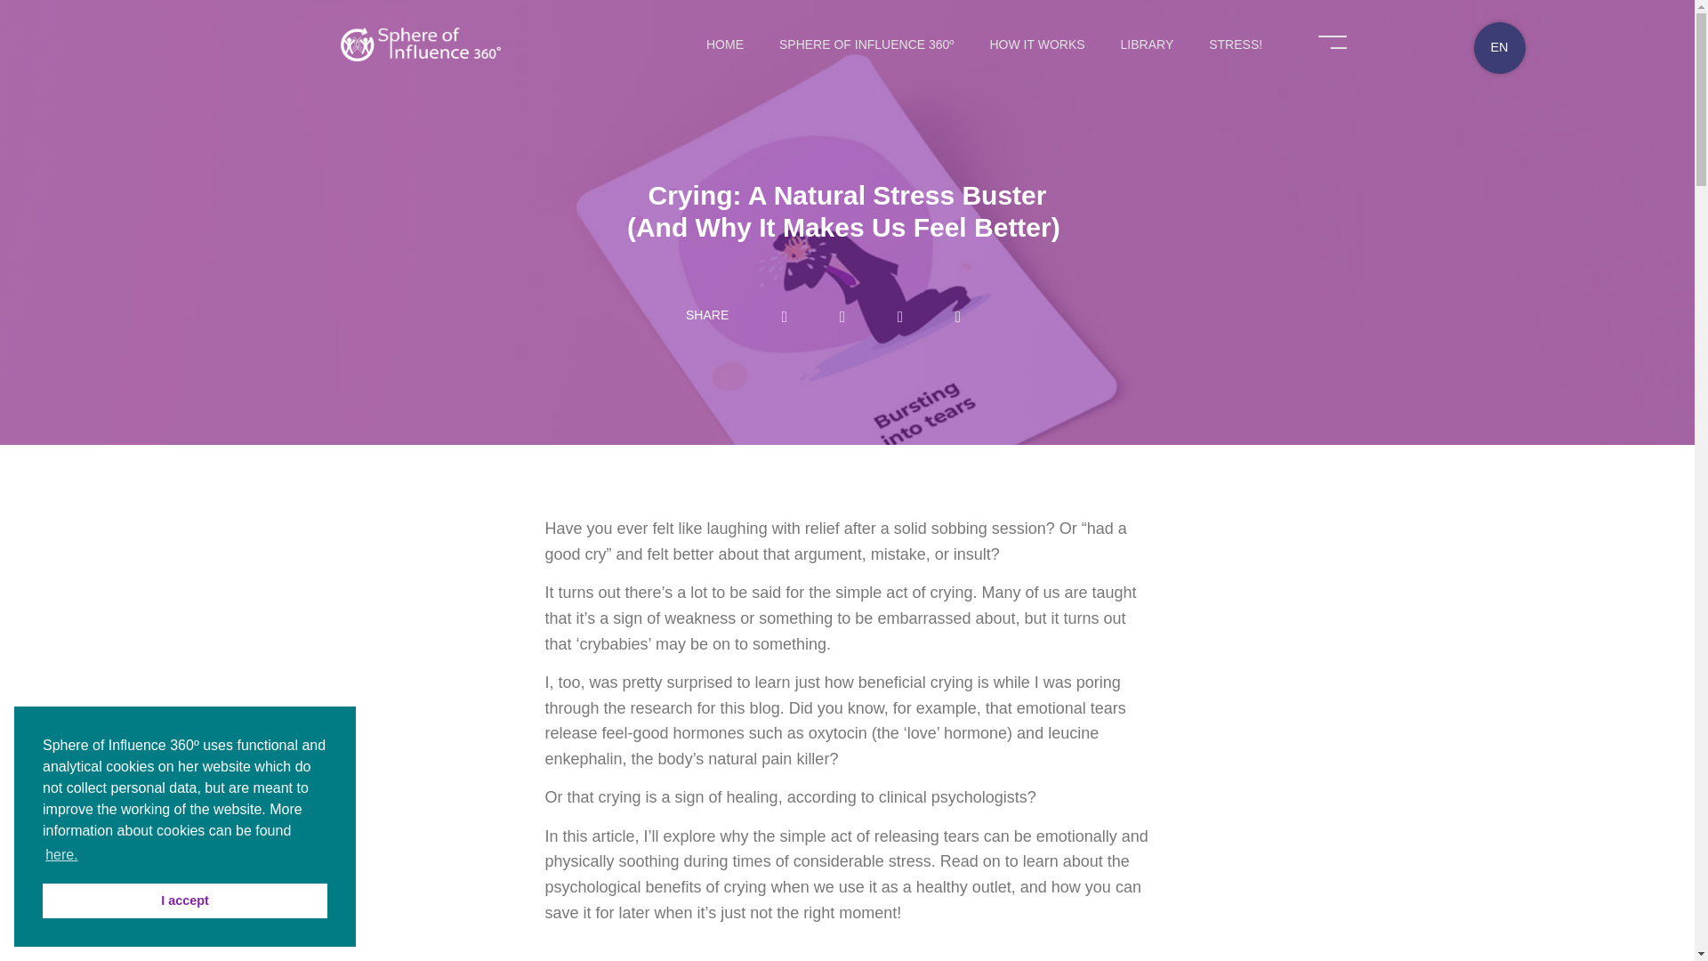 This screenshot has width=1708, height=961. I want to click on LIBRARY, so click(1148, 44).